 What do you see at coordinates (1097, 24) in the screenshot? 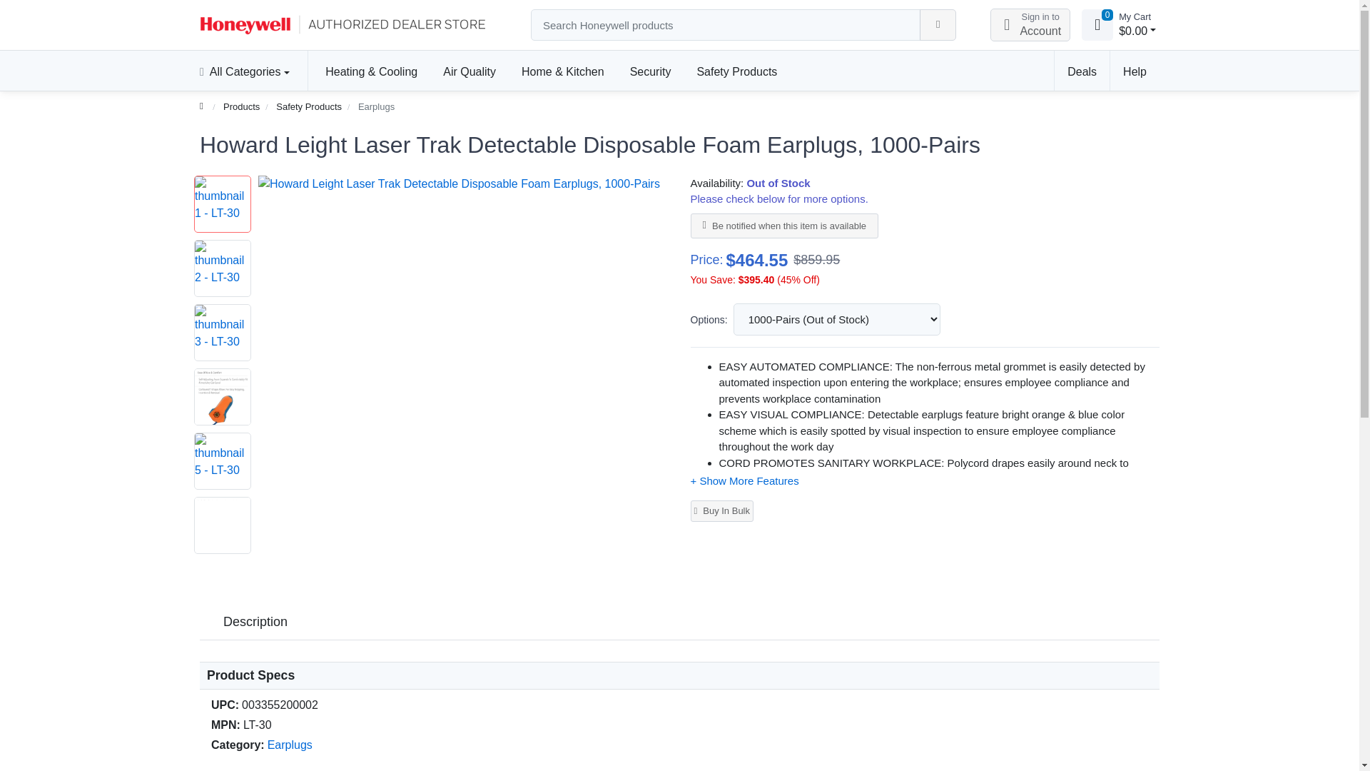
I see `All Categories` at bounding box center [1097, 24].